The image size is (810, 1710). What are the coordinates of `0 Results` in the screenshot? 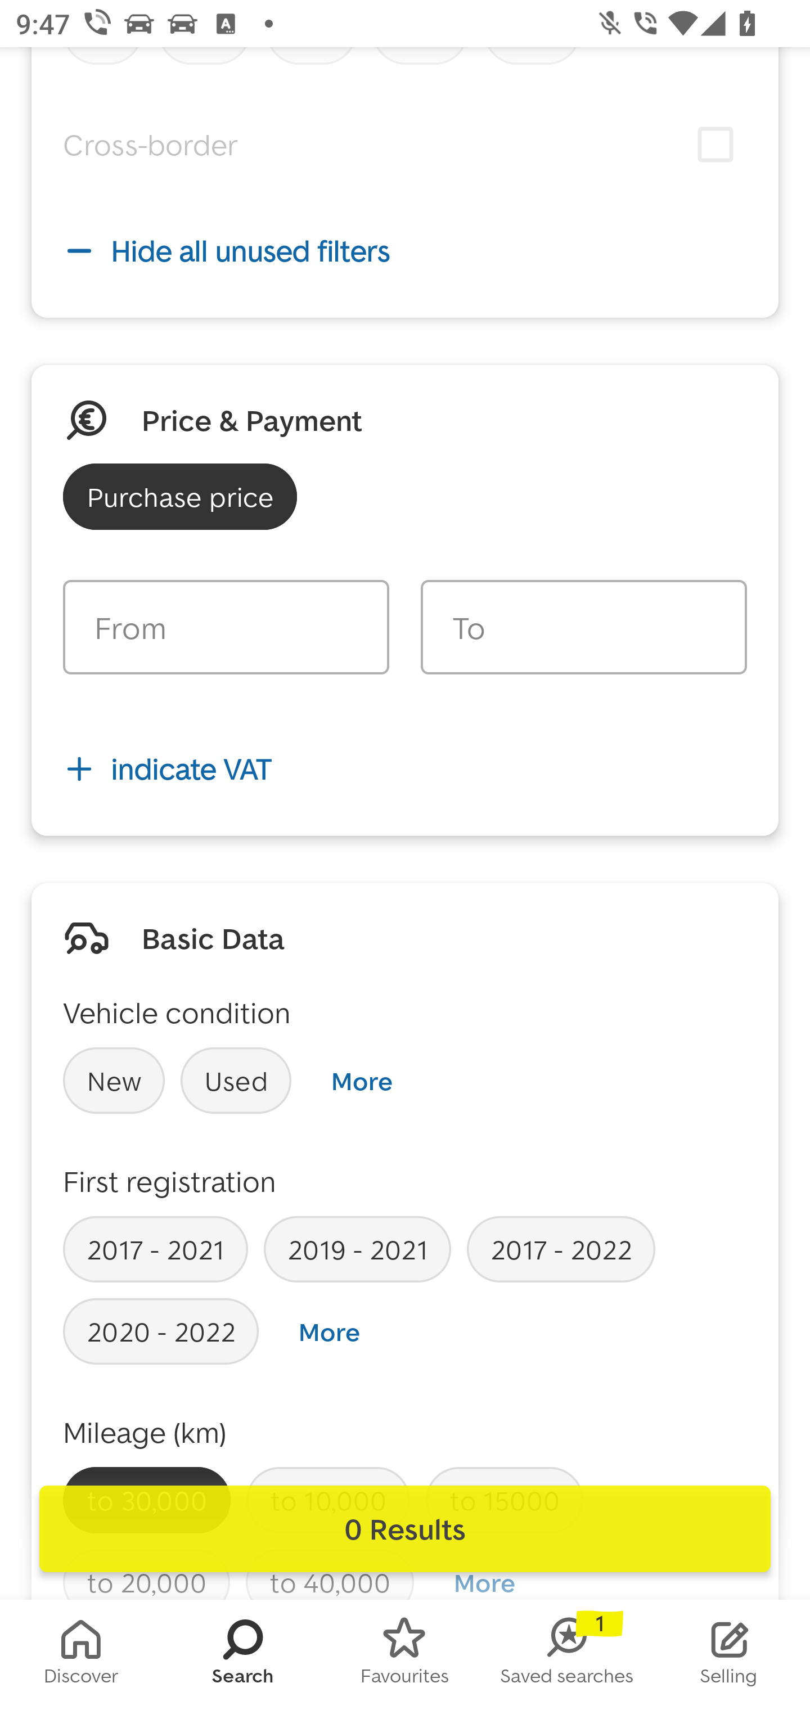 It's located at (405, 1529).